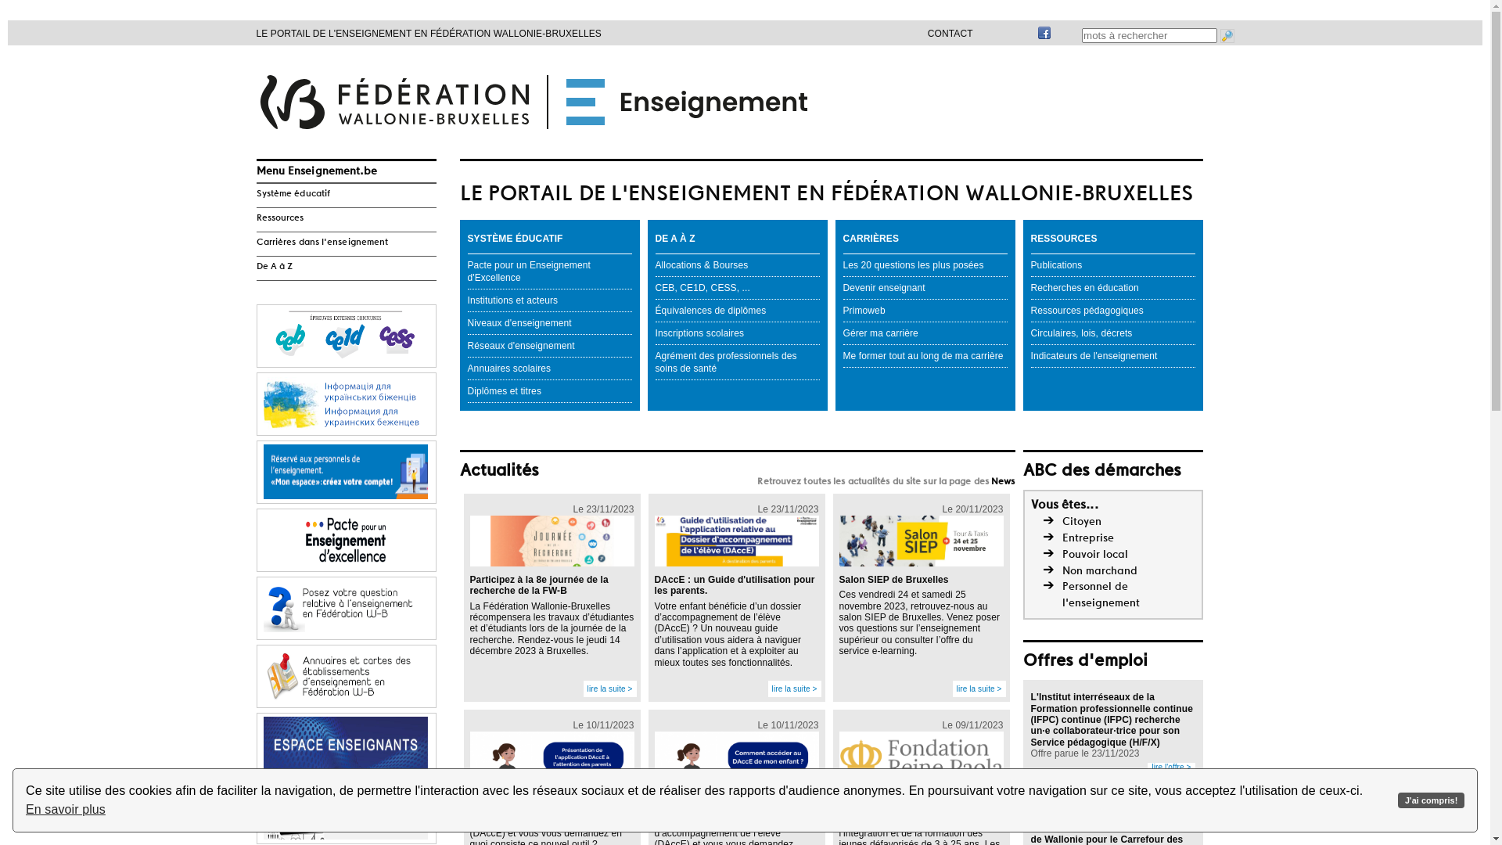 The width and height of the screenshot is (1502, 845). I want to click on En savoir plus, so click(66, 810).